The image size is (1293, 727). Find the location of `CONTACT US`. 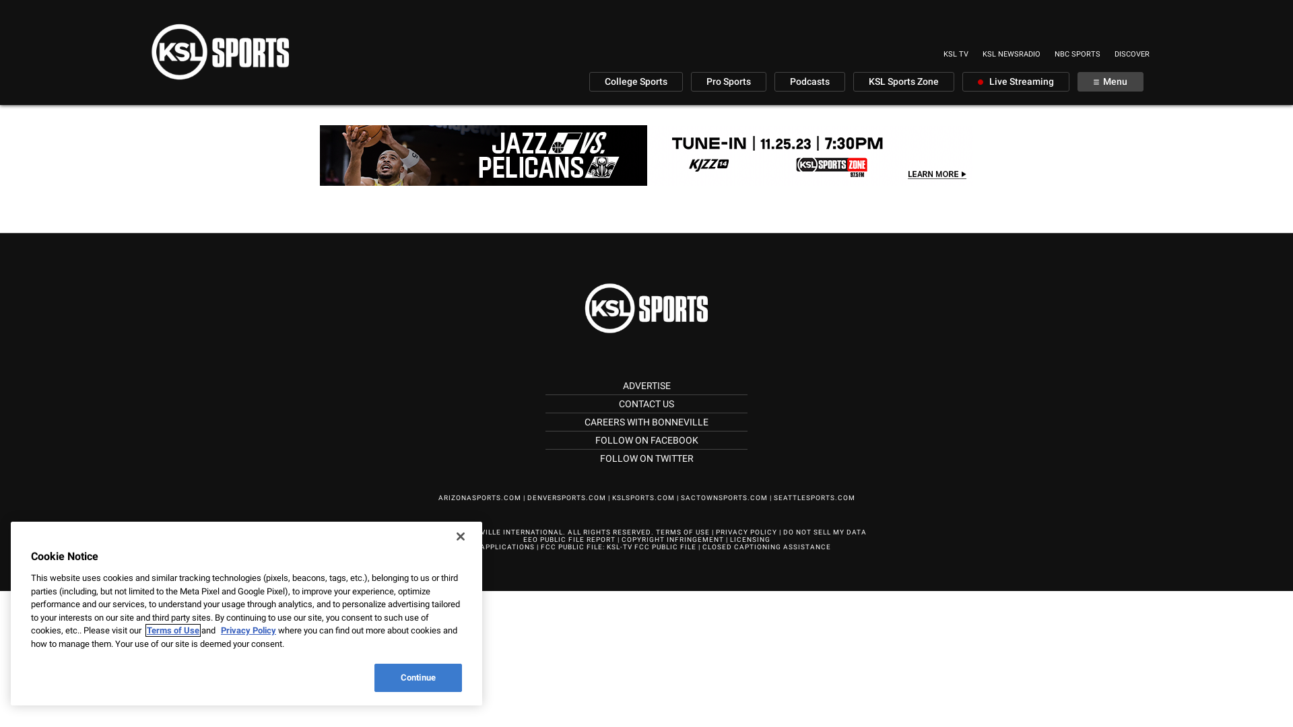

CONTACT US is located at coordinates (646, 404).